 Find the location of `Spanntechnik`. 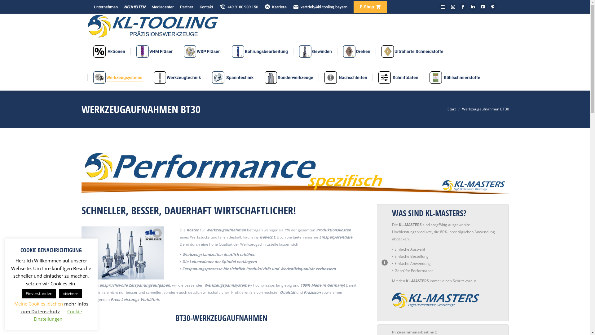

Spanntechnik is located at coordinates (233, 78).